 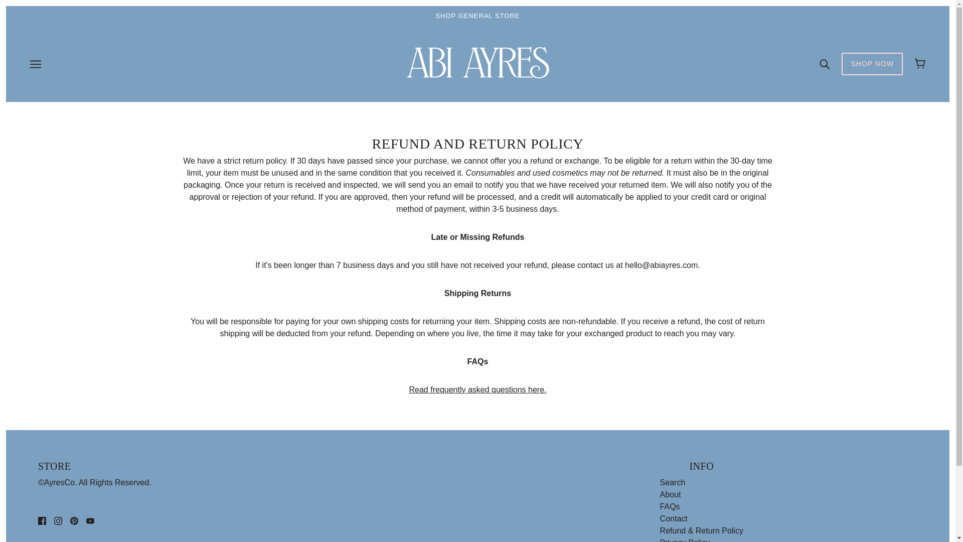 I want to click on SHOP GENERAL STORE, so click(x=477, y=16).